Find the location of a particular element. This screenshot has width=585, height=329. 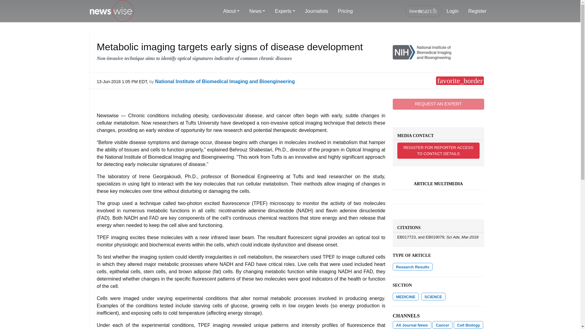

News is located at coordinates (257, 11).